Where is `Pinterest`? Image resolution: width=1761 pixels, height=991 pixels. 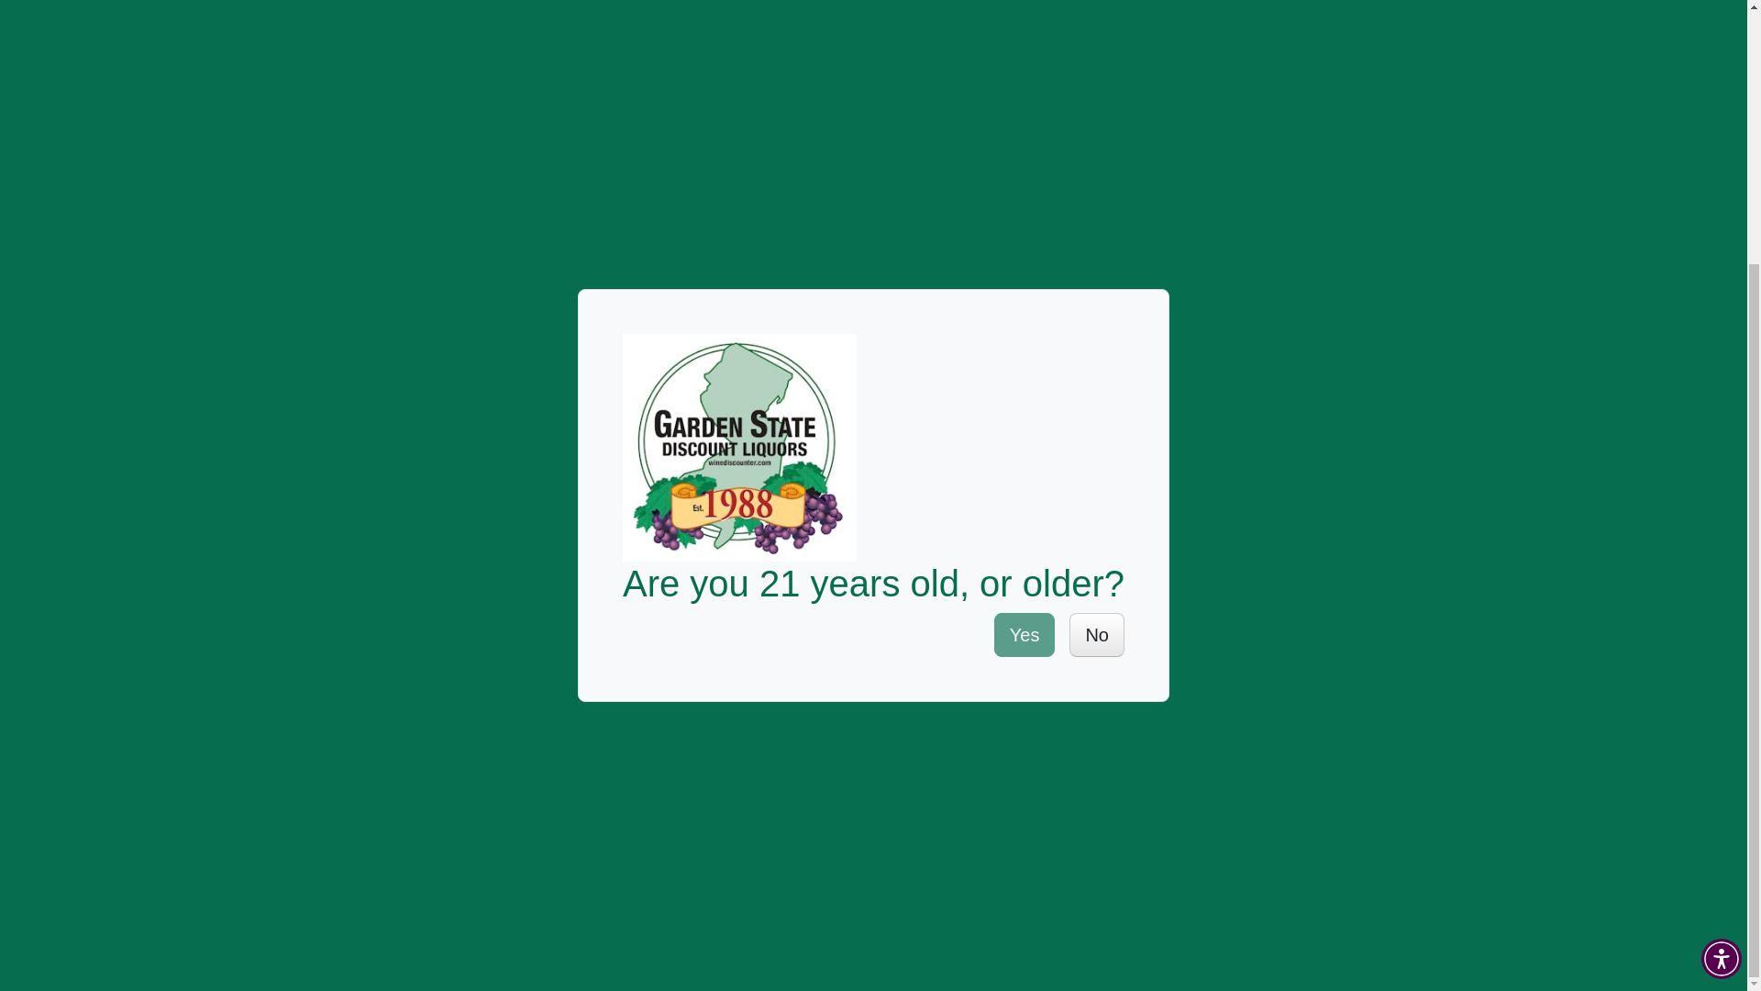
Pinterest is located at coordinates (1378, 187).